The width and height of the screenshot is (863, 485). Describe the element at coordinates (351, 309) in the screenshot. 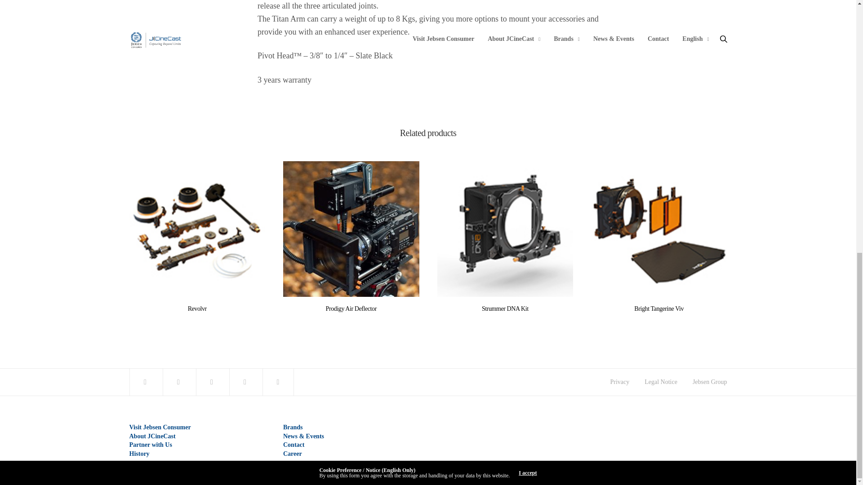

I see `Prodigy Air Deflector` at that location.